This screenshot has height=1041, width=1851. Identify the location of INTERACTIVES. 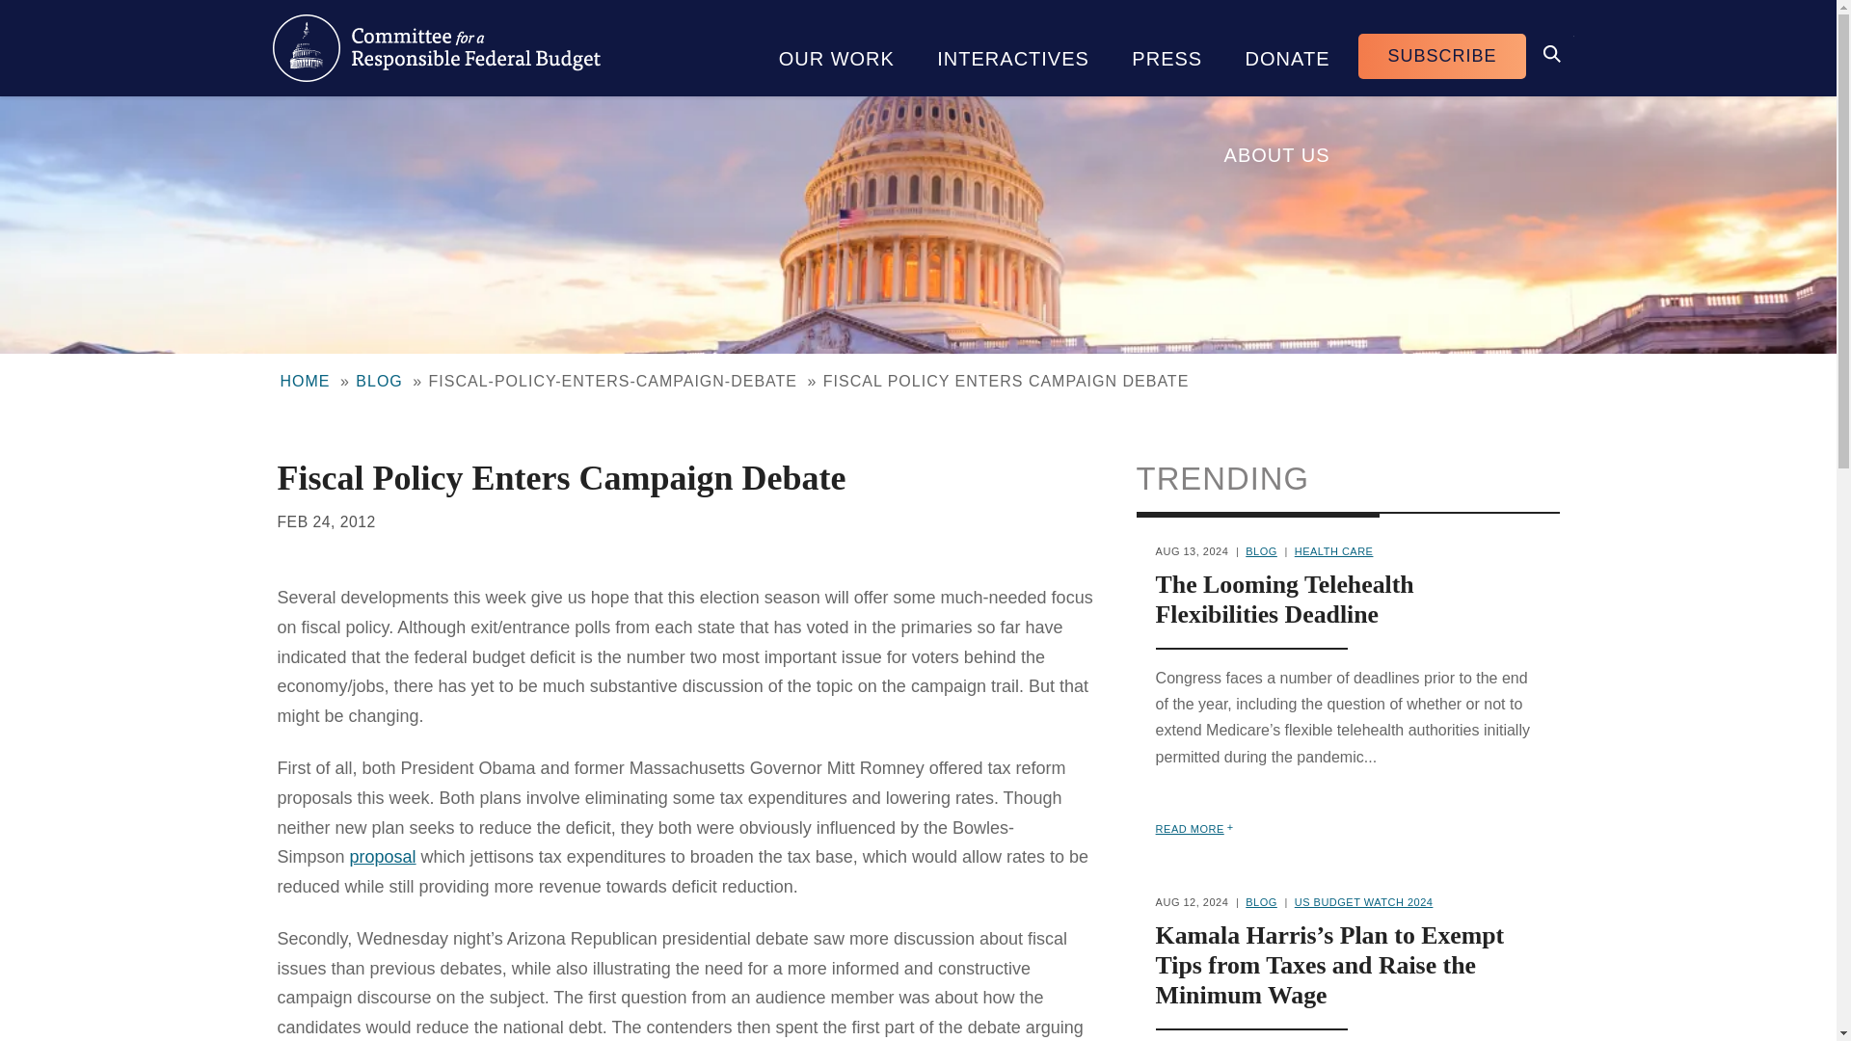
(1013, 48).